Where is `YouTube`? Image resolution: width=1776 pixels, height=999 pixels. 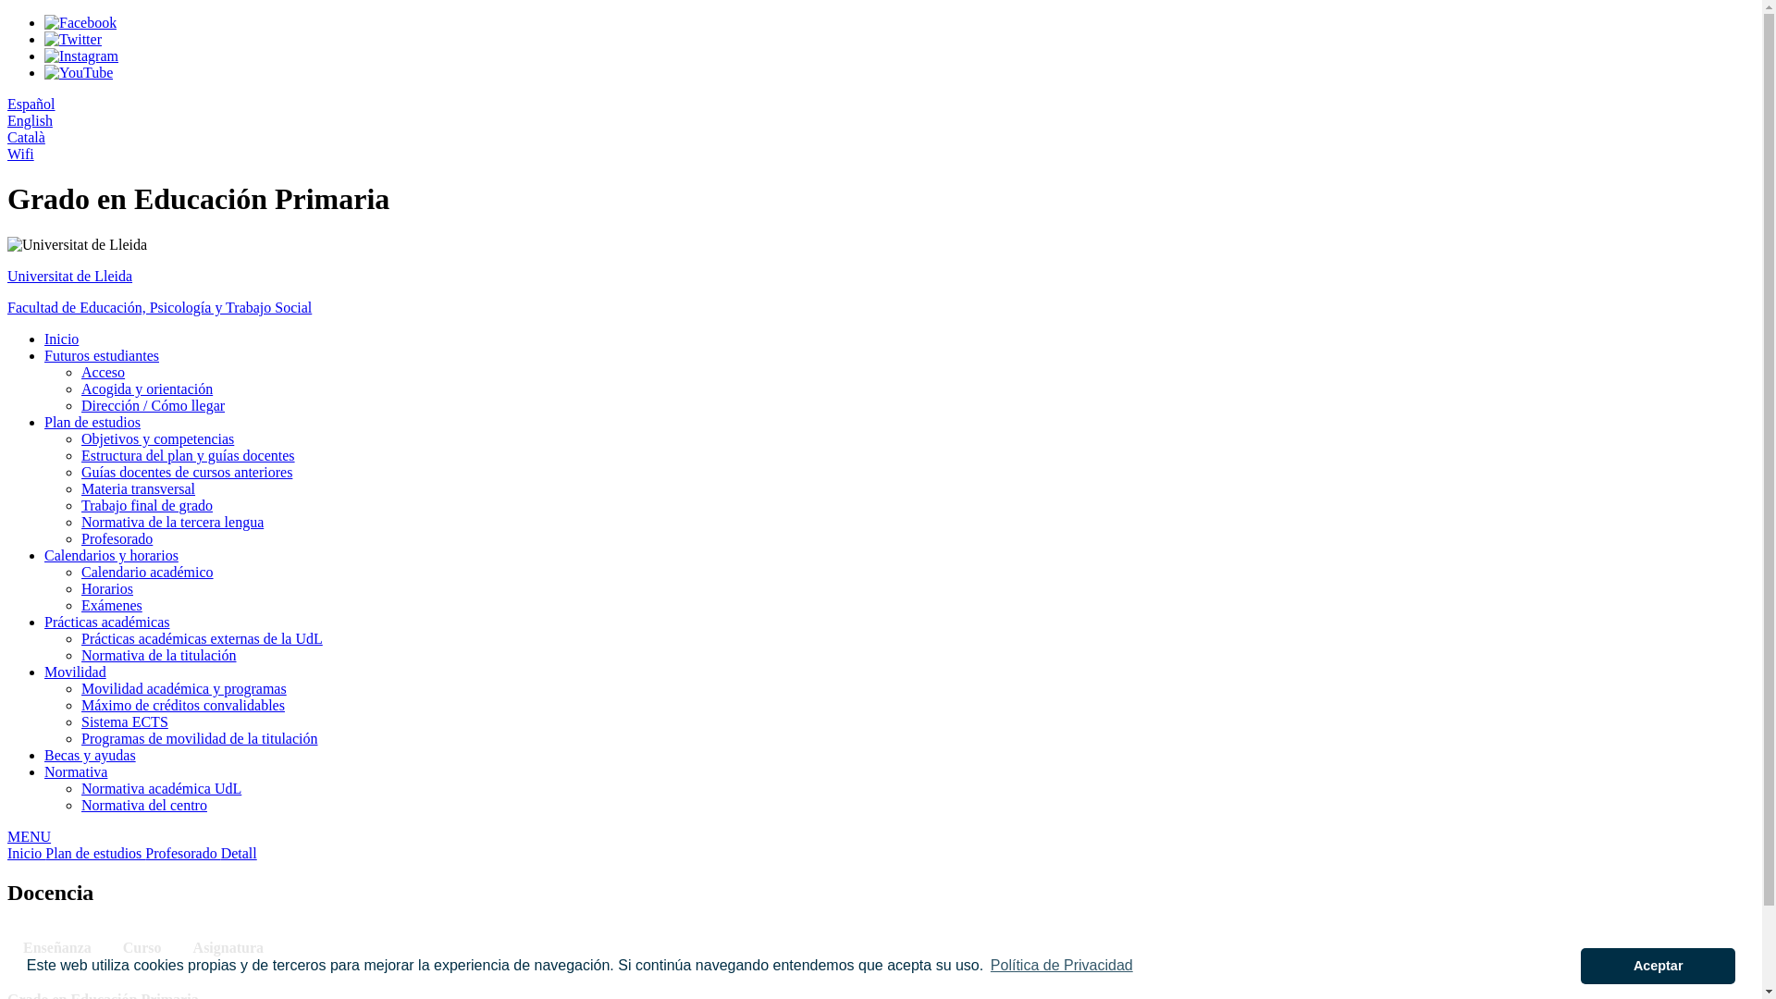 YouTube is located at coordinates (79, 72).